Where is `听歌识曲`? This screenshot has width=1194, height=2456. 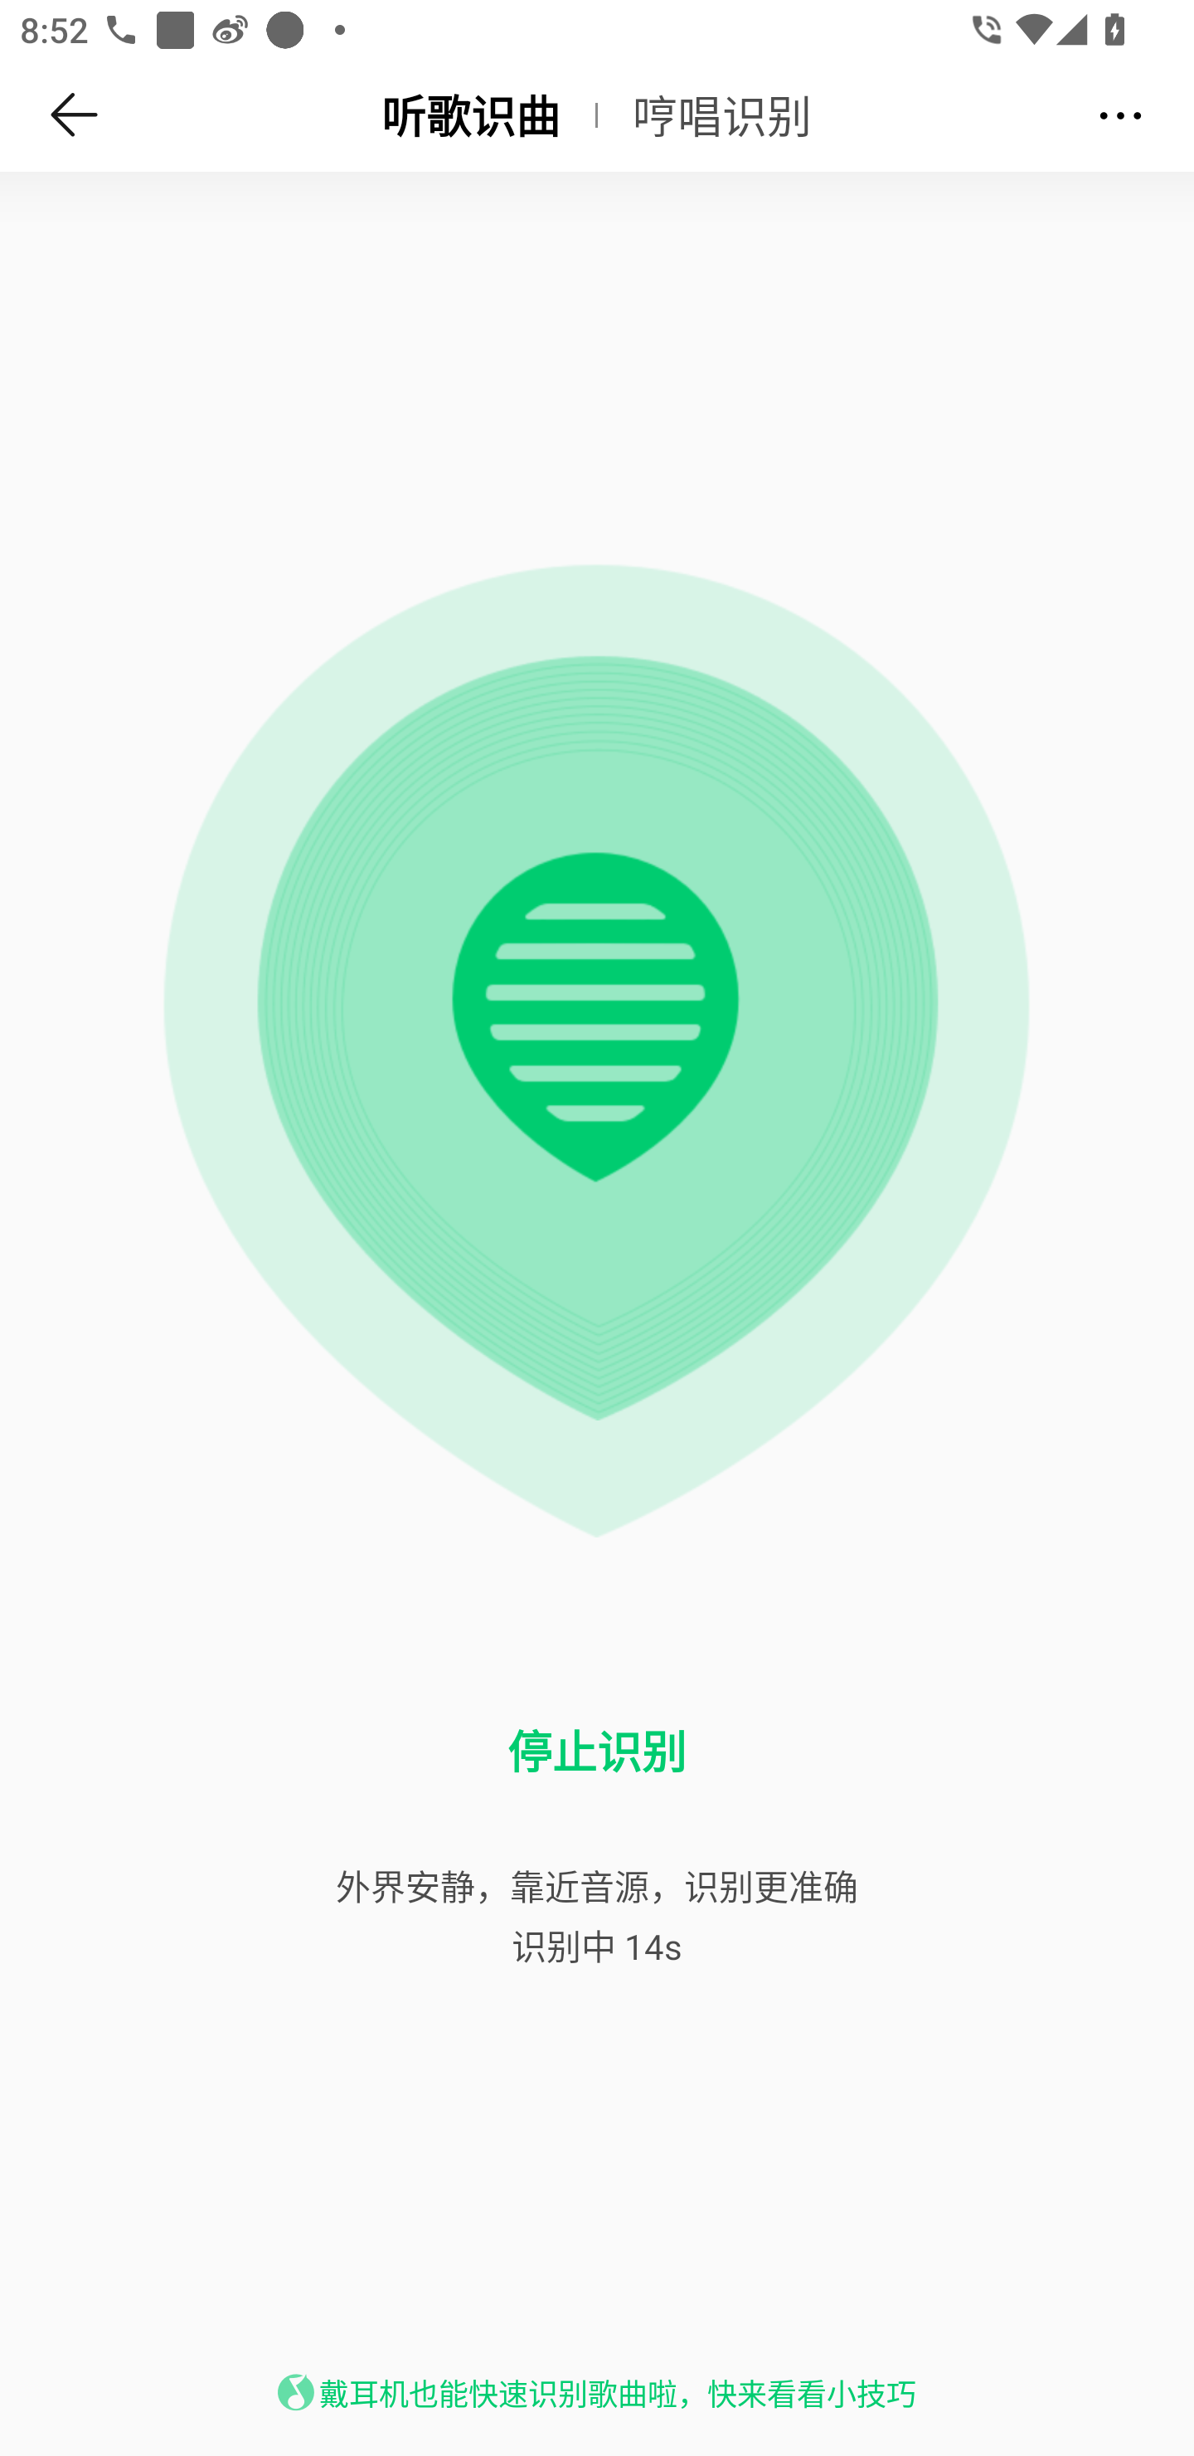 听歌识曲 is located at coordinates (470, 115).